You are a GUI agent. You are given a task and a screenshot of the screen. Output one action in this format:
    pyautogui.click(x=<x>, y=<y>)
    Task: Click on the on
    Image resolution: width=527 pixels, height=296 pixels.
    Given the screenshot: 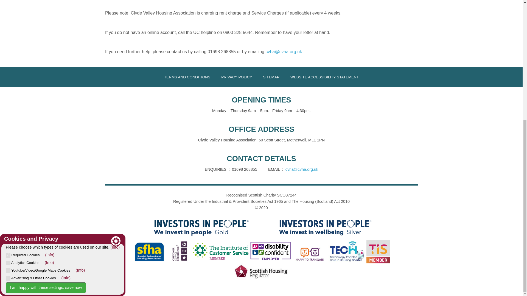 What is the action you would take?
    pyautogui.click(x=8, y=55)
    